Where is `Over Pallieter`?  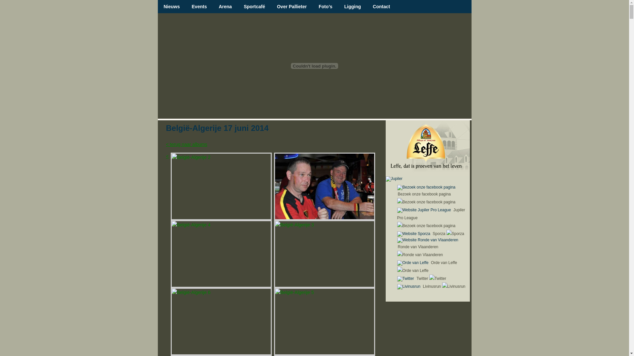 Over Pallieter is located at coordinates (292, 7).